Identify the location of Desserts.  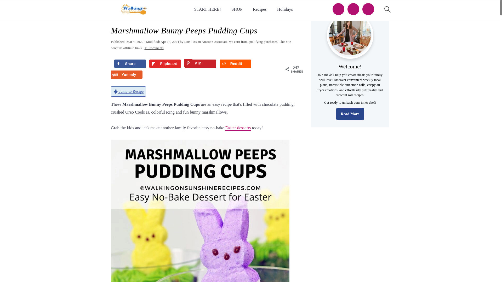
(152, 17).